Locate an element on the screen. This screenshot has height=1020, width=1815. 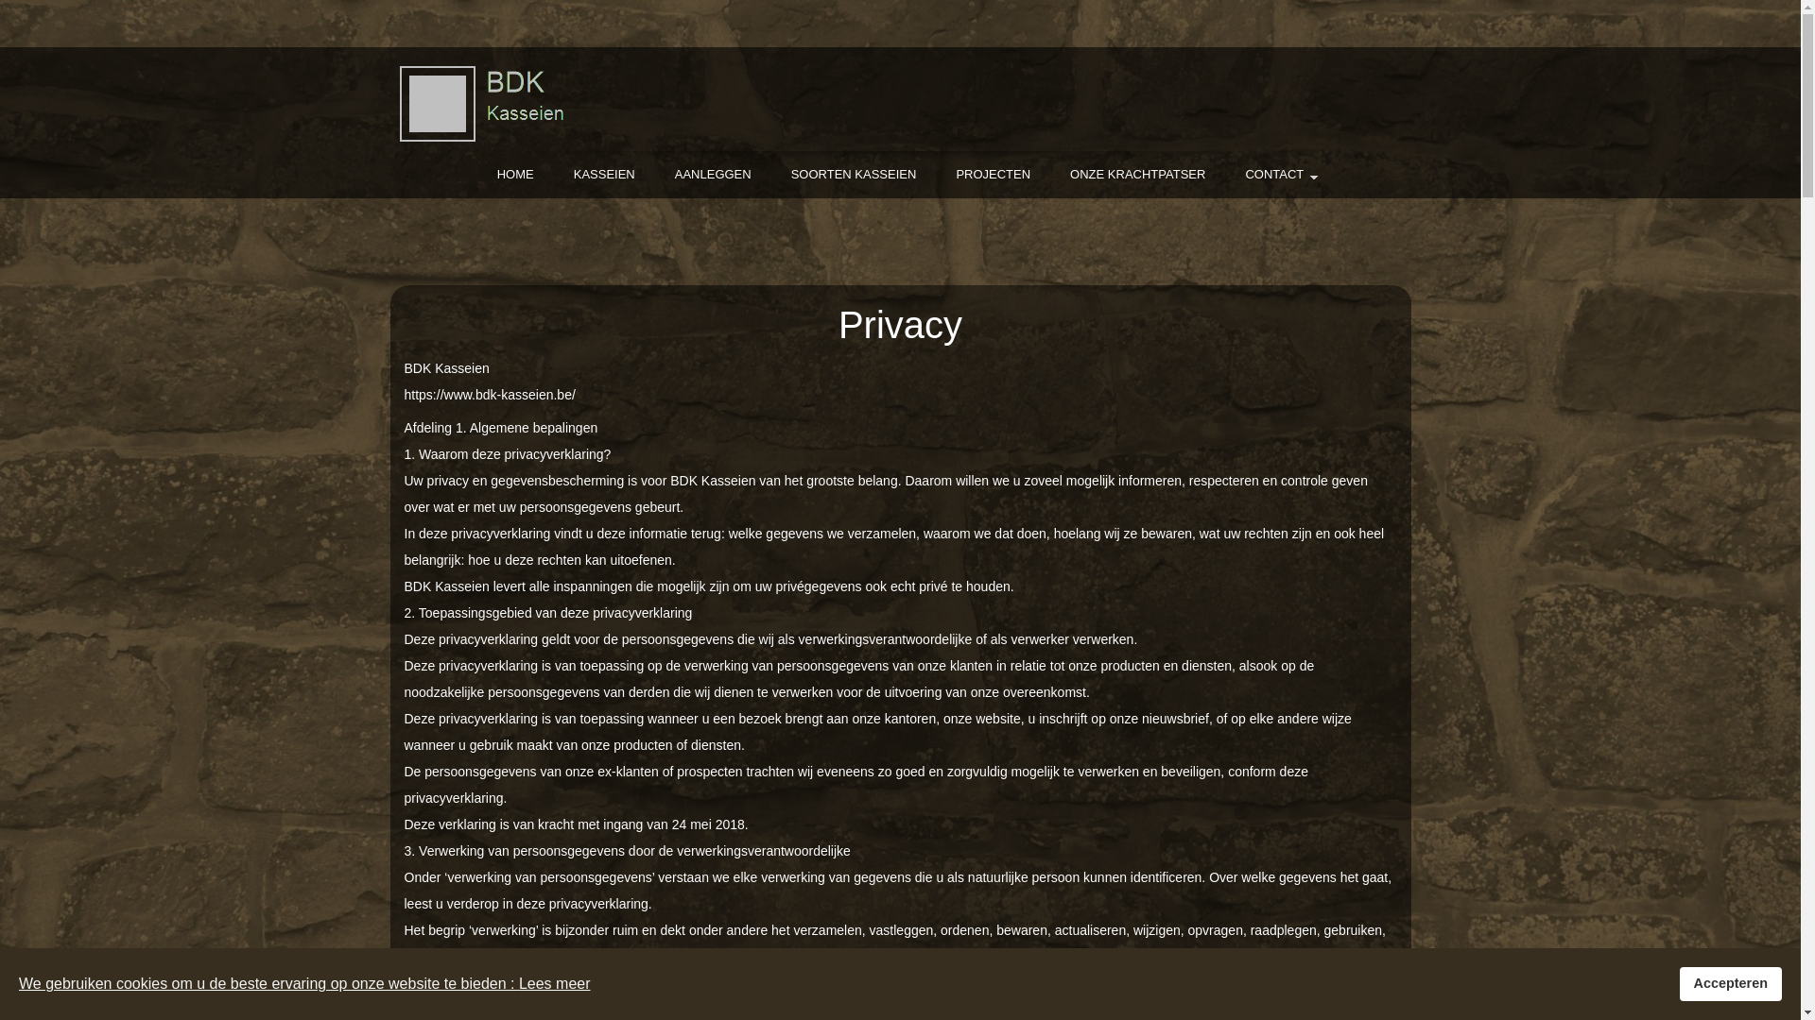
CONTACT is located at coordinates (1274, 175).